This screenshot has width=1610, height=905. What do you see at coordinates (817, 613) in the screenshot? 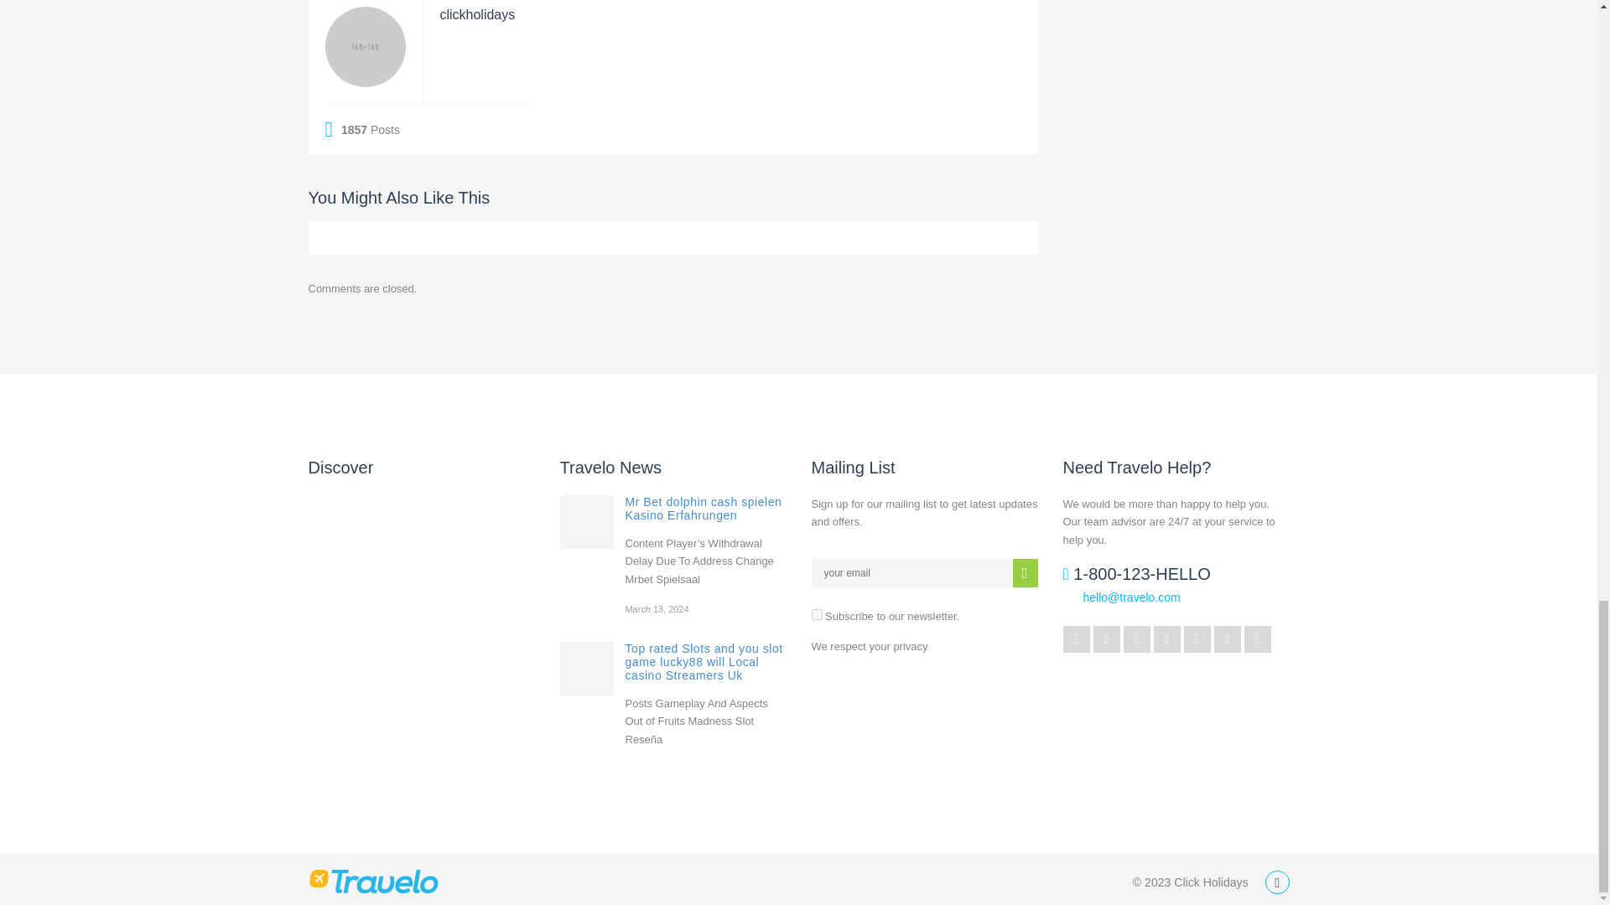
I see `1` at bounding box center [817, 613].